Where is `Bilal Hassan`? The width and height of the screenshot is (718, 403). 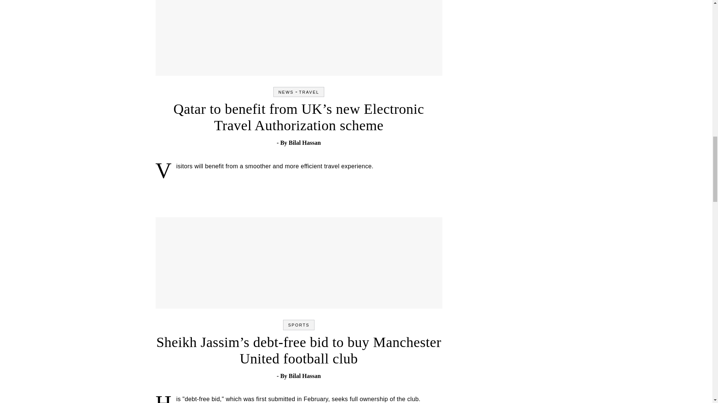 Bilal Hassan is located at coordinates (304, 376).